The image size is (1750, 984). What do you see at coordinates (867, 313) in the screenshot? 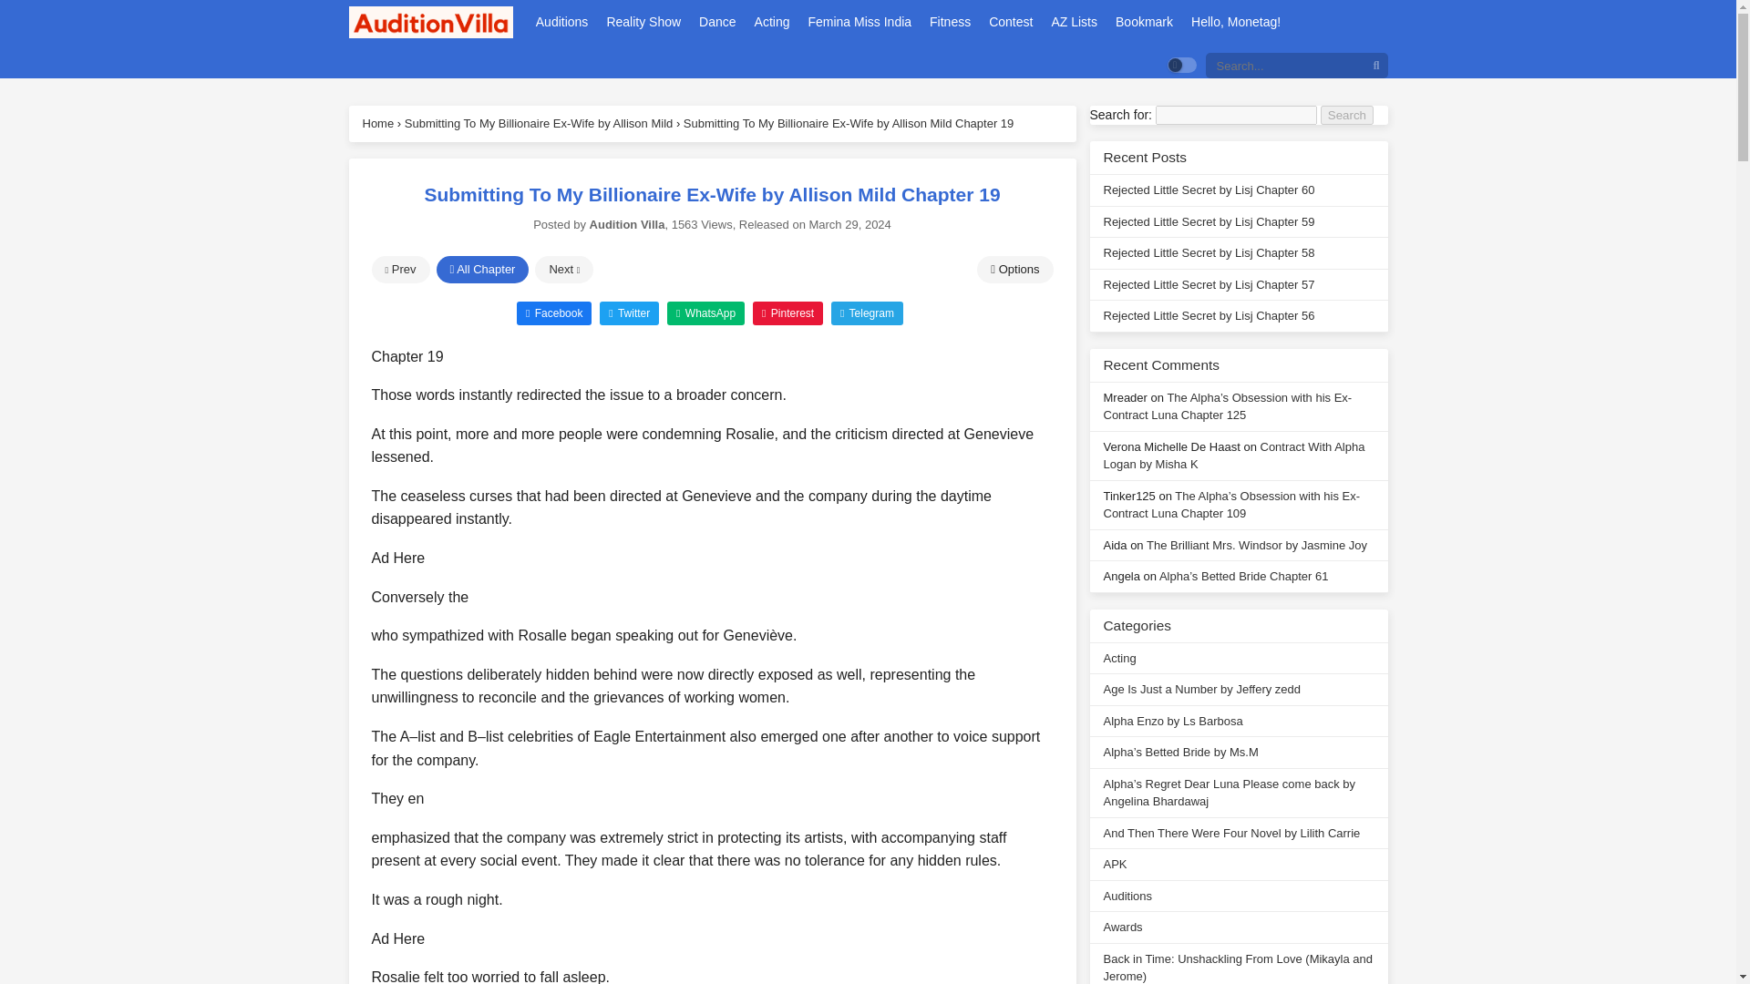
I see `Telegram` at bounding box center [867, 313].